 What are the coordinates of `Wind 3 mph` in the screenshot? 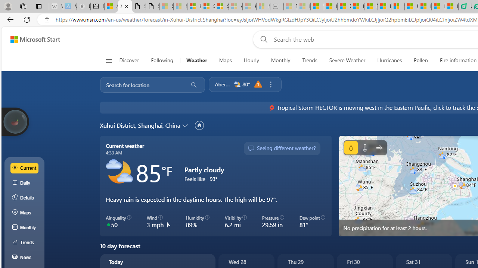 It's located at (158, 221).